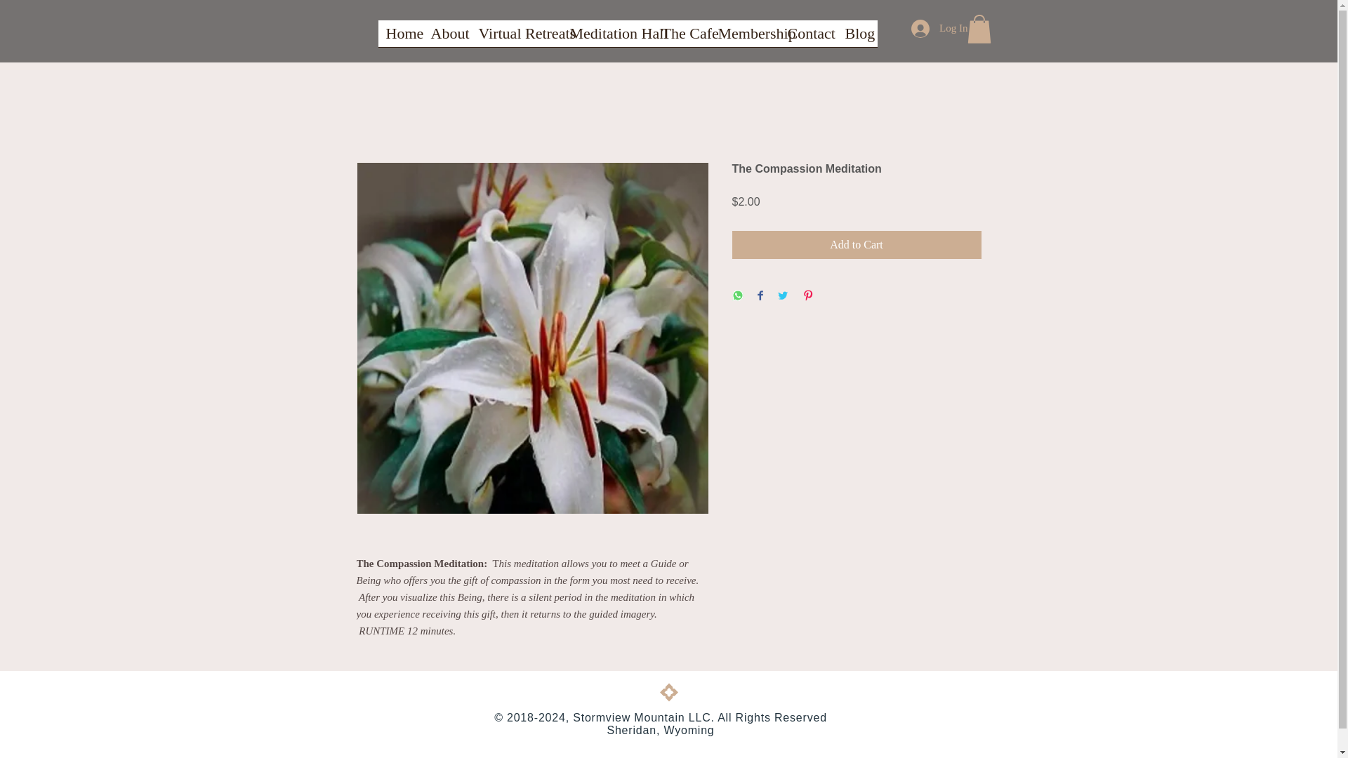 The height and width of the screenshot is (758, 1348). I want to click on Add to Cart, so click(857, 245).